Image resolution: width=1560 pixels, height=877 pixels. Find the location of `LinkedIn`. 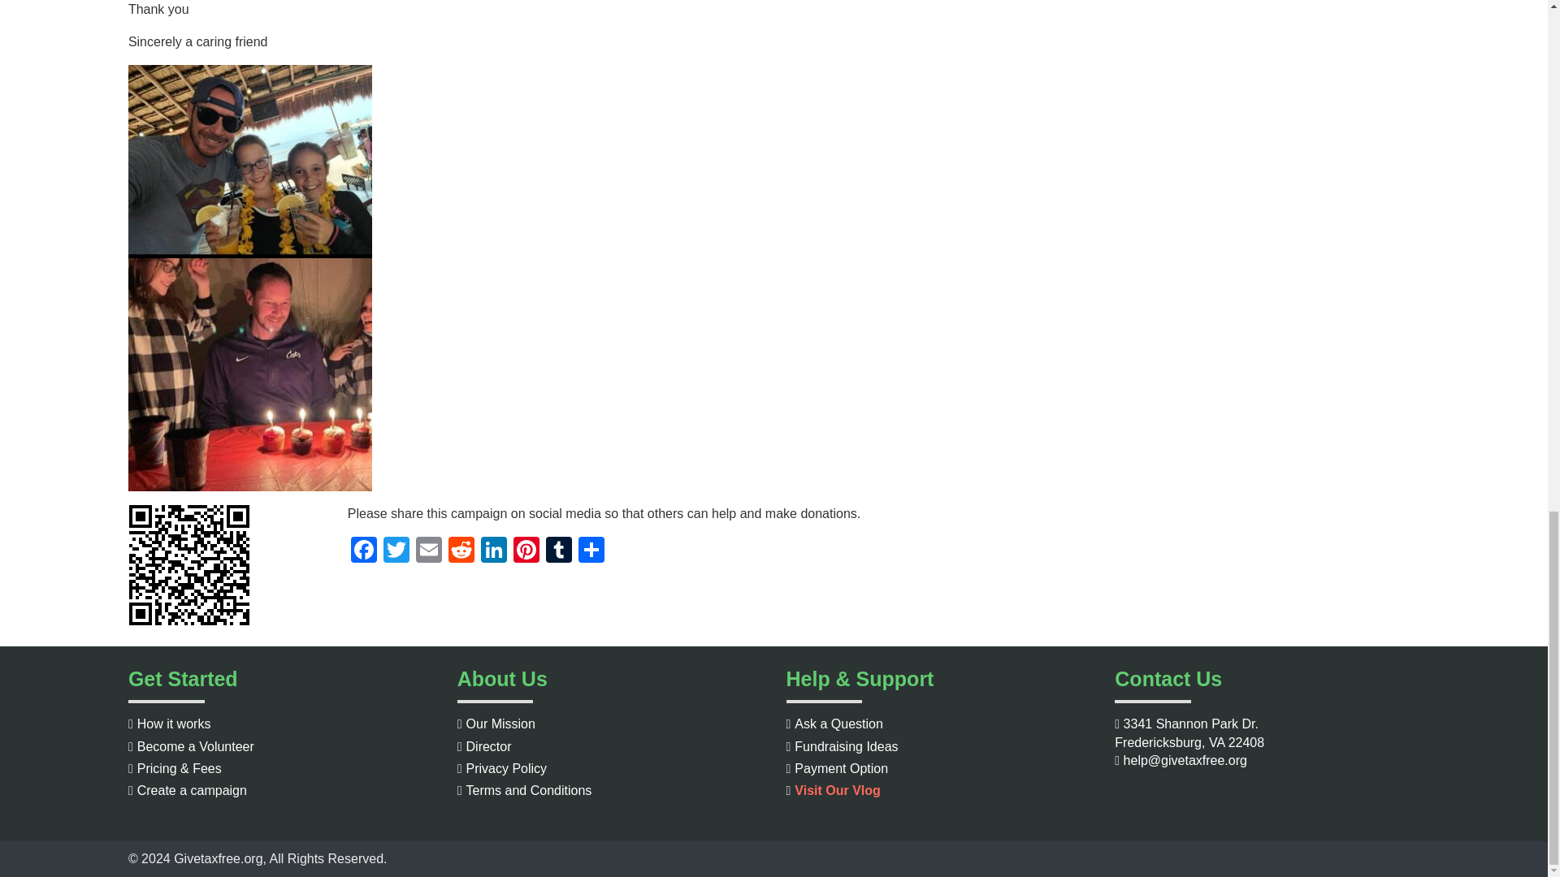

LinkedIn is located at coordinates (493, 551).